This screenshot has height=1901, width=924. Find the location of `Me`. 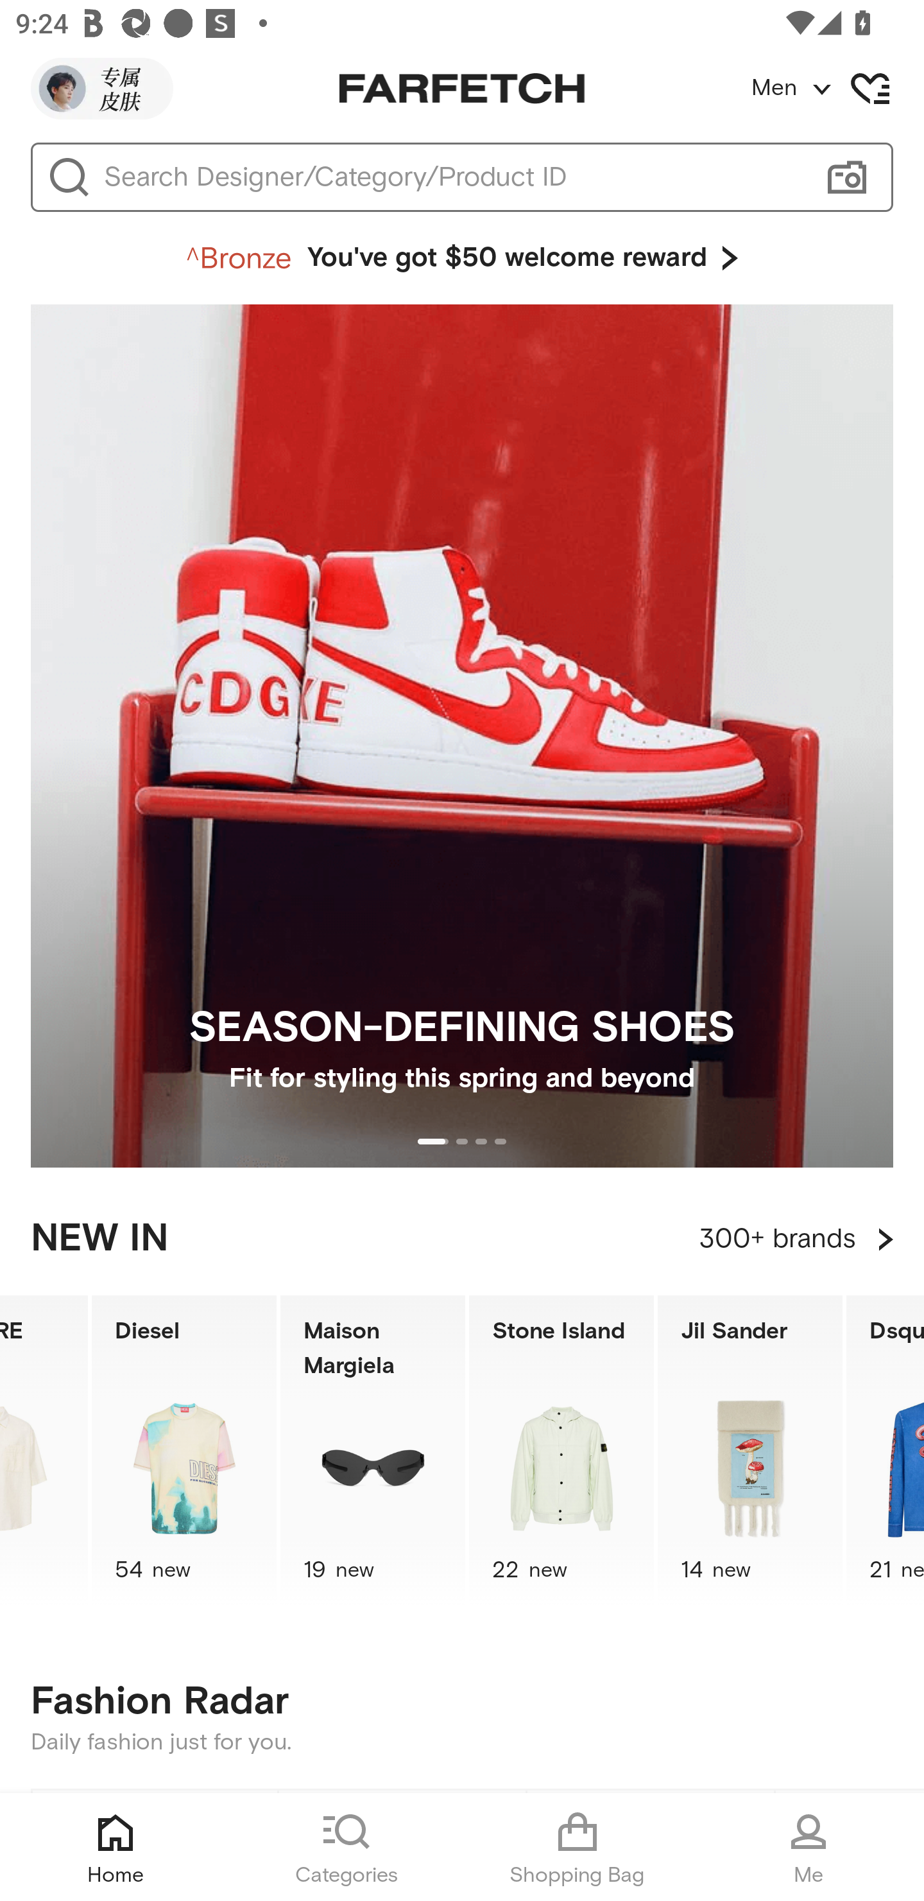

Me is located at coordinates (809, 1847).